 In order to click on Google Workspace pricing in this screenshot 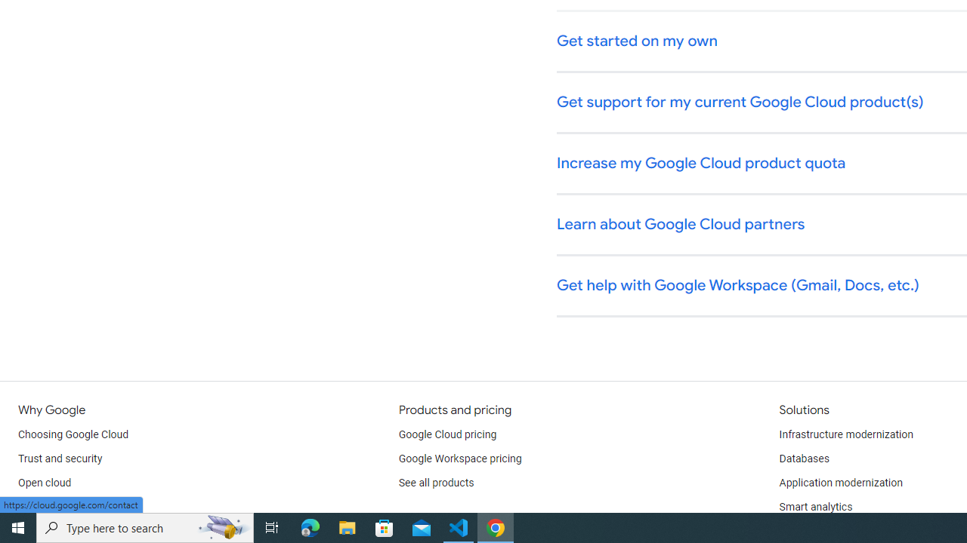, I will do `click(460, 459)`.